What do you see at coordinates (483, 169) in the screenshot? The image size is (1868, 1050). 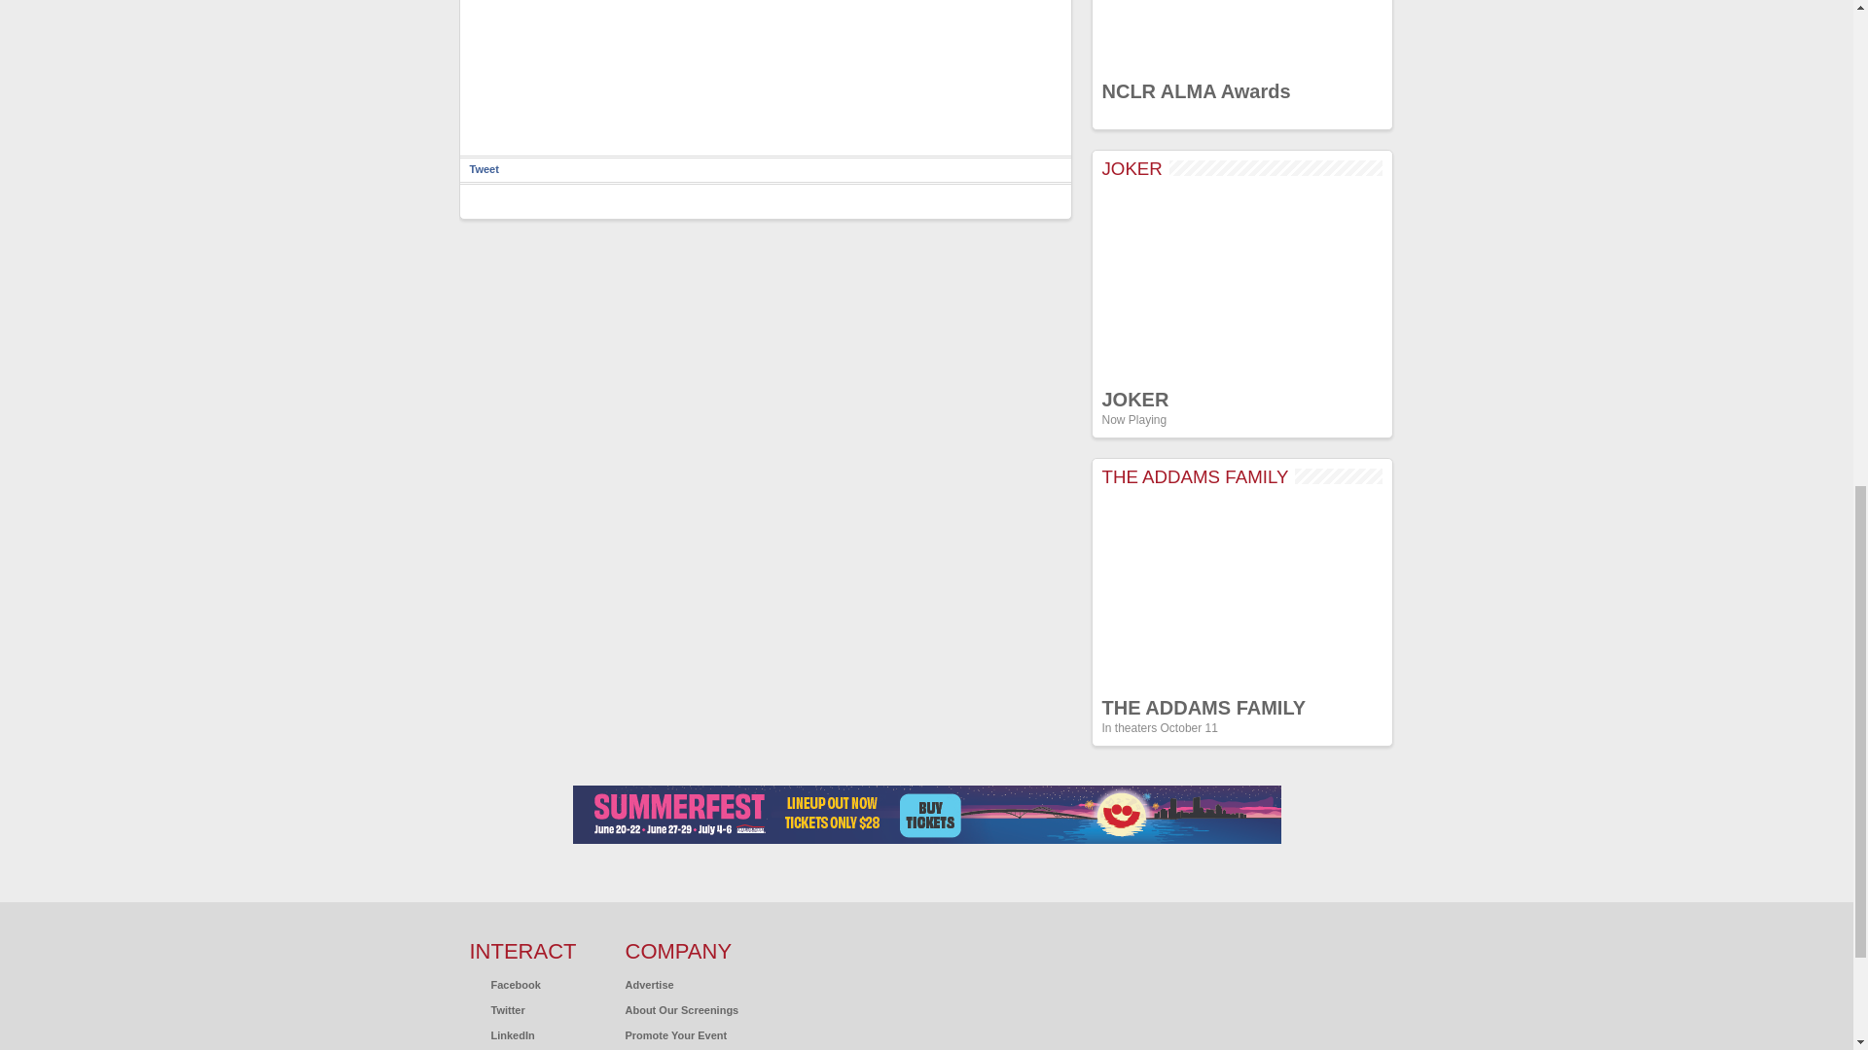 I see `Tweet` at bounding box center [483, 169].